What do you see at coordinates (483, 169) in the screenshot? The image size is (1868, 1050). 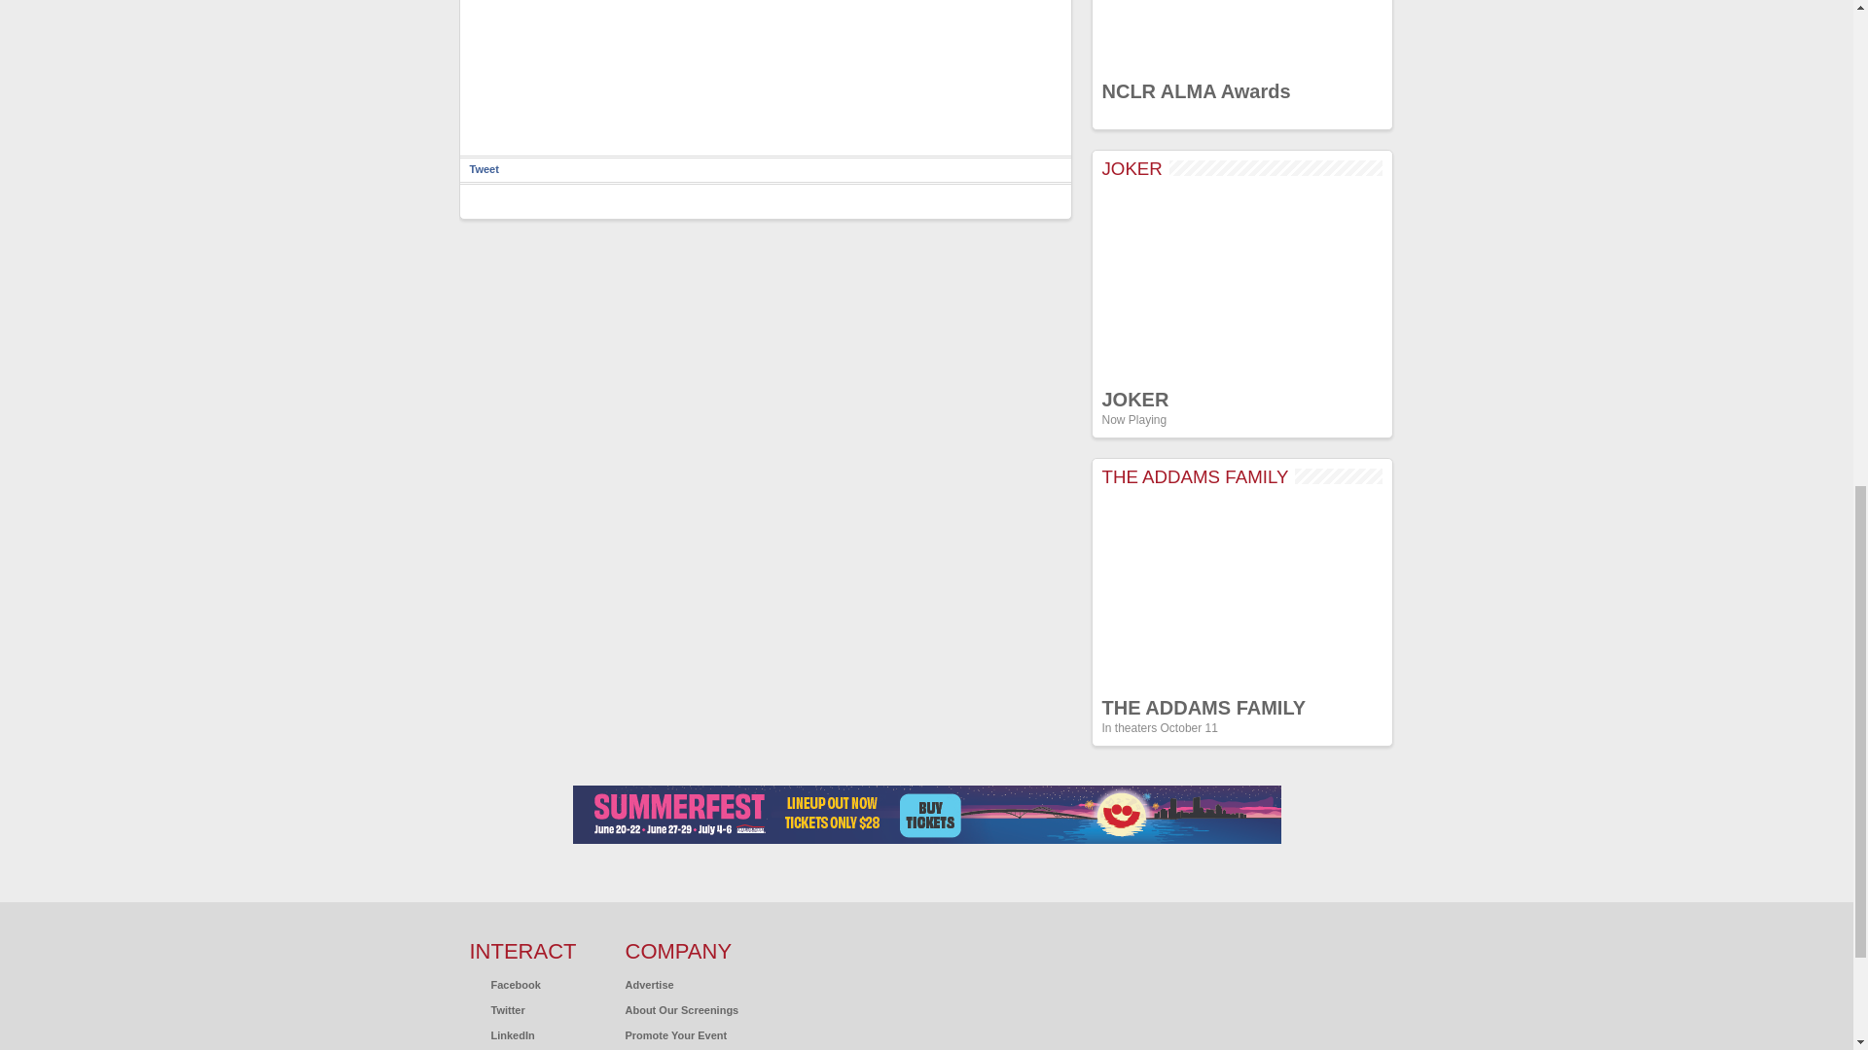 I see `Tweet` at bounding box center [483, 169].